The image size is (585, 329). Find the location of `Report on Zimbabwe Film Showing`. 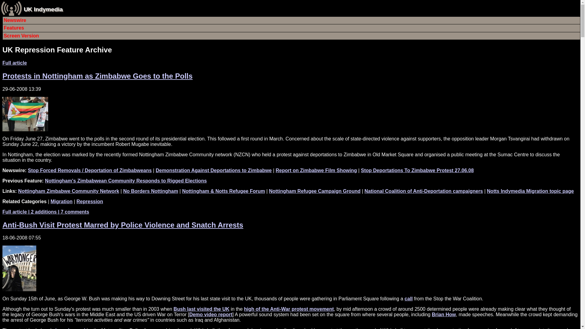

Report on Zimbabwe Film Showing is located at coordinates (316, 170).